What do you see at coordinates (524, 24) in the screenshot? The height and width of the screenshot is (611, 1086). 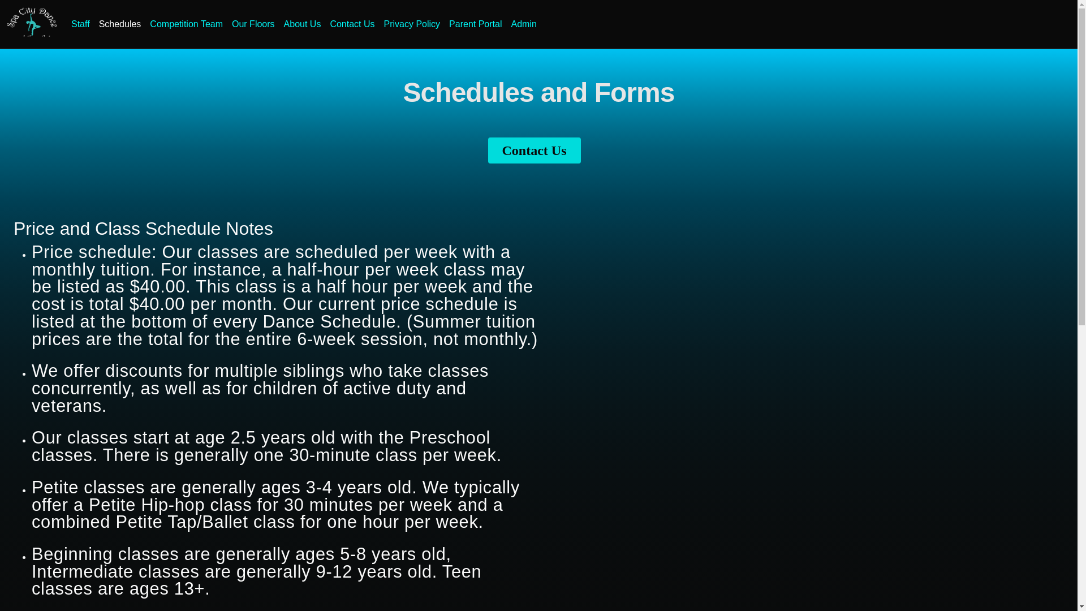 I see `Admin` at bounding box center [524, 24].